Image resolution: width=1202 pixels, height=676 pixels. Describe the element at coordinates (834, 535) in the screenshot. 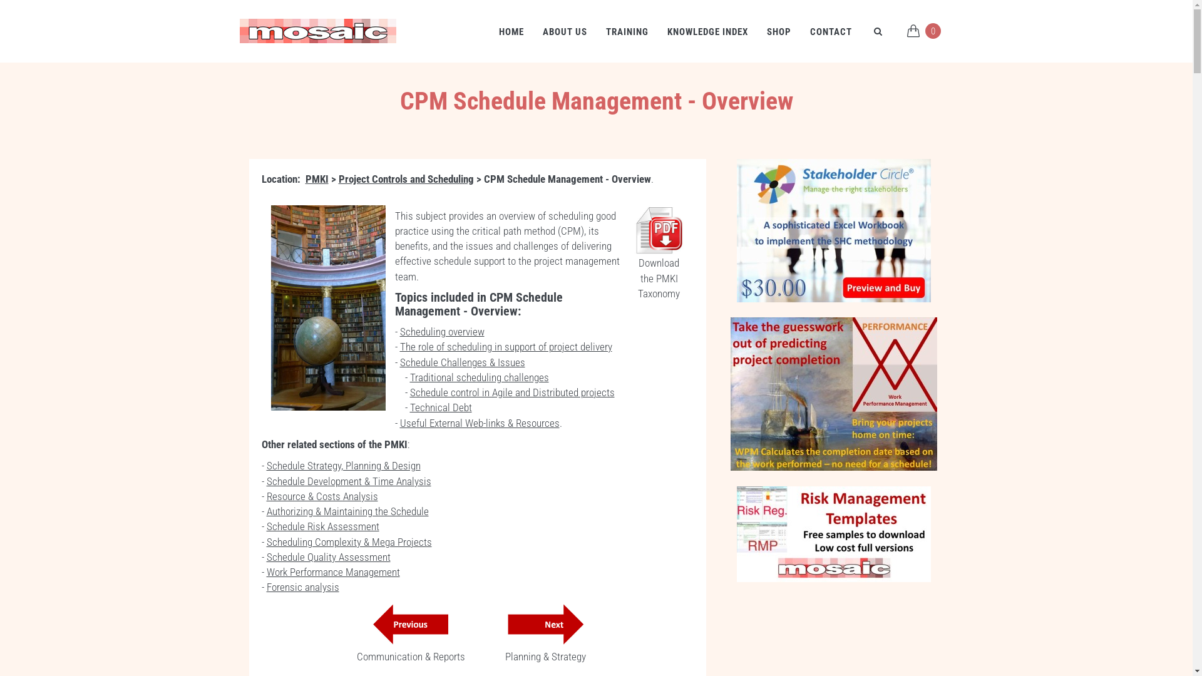

I see `Risk Register` at that location.